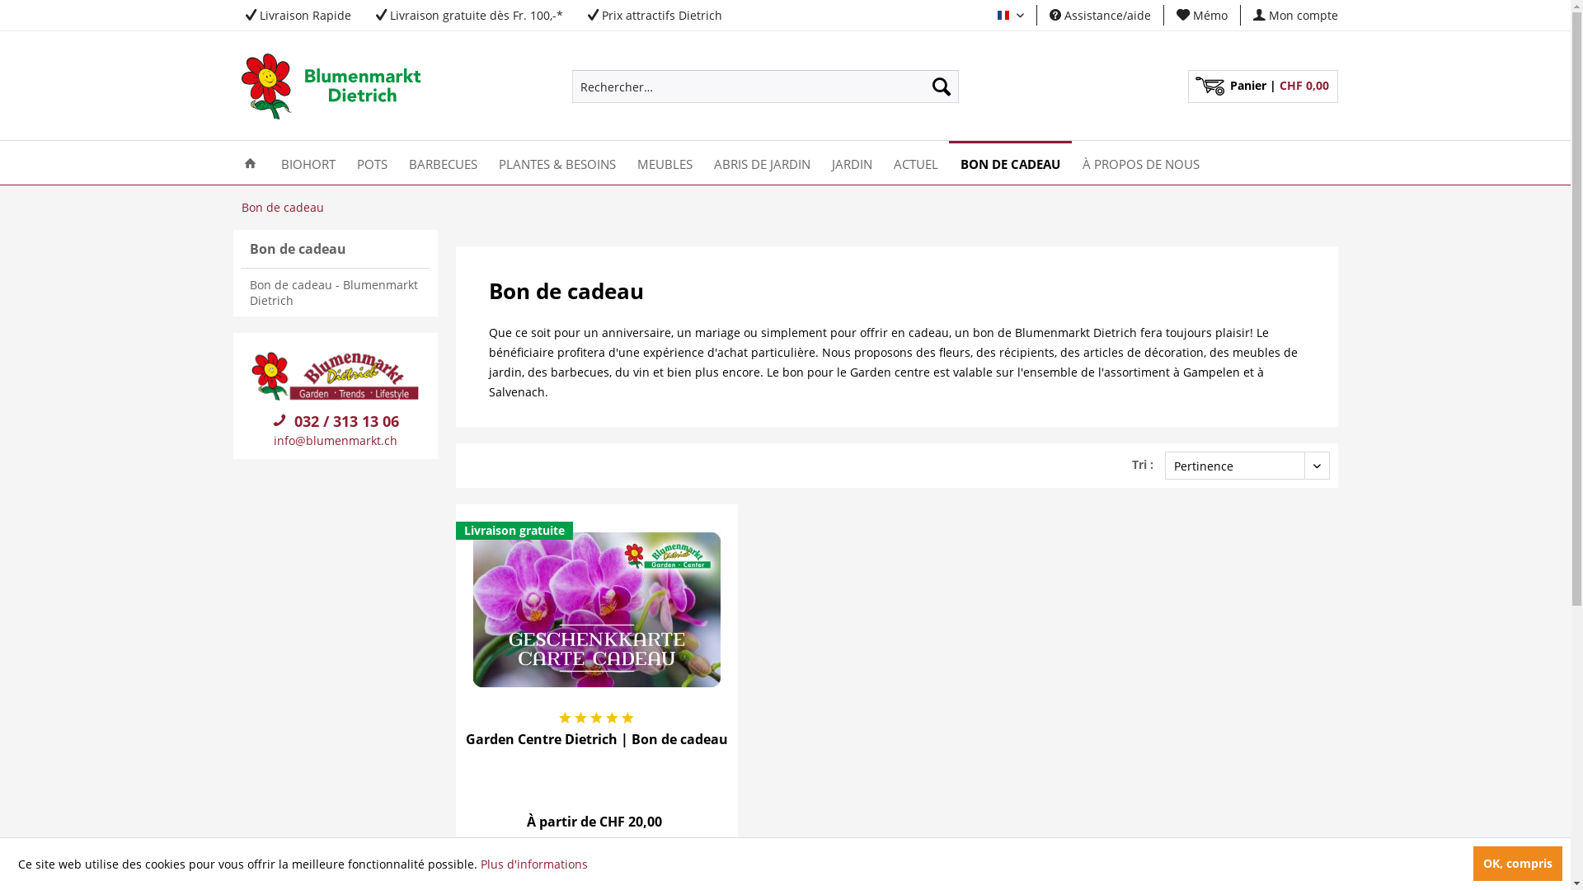 The image size is (1583, 890). What do you see at coordinates (597, 801) in the screenshot?
I see `Contenu` at bounding box center [597, 801].